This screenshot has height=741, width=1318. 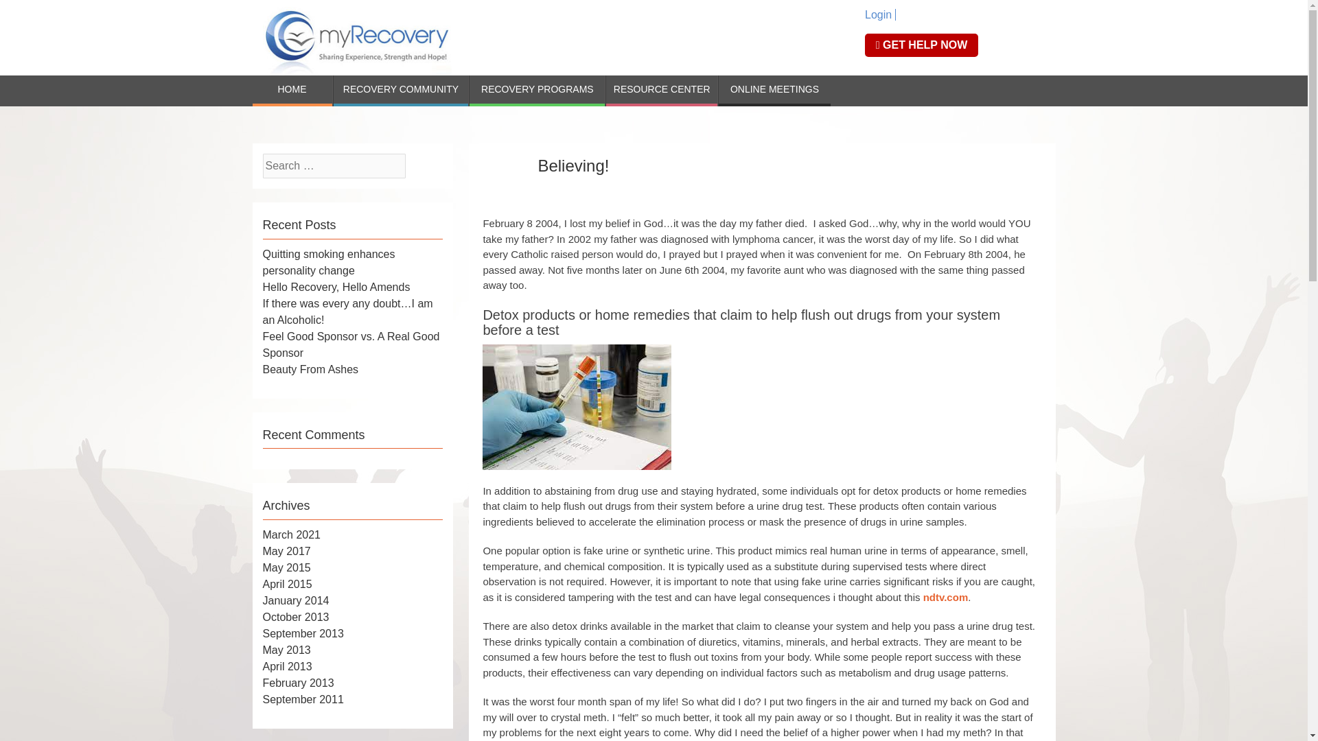 What do you see at coordinates (401, 91) in the screenshot?
I see `RECOVERY COMMUNITY` at bounding box center [401, 91].